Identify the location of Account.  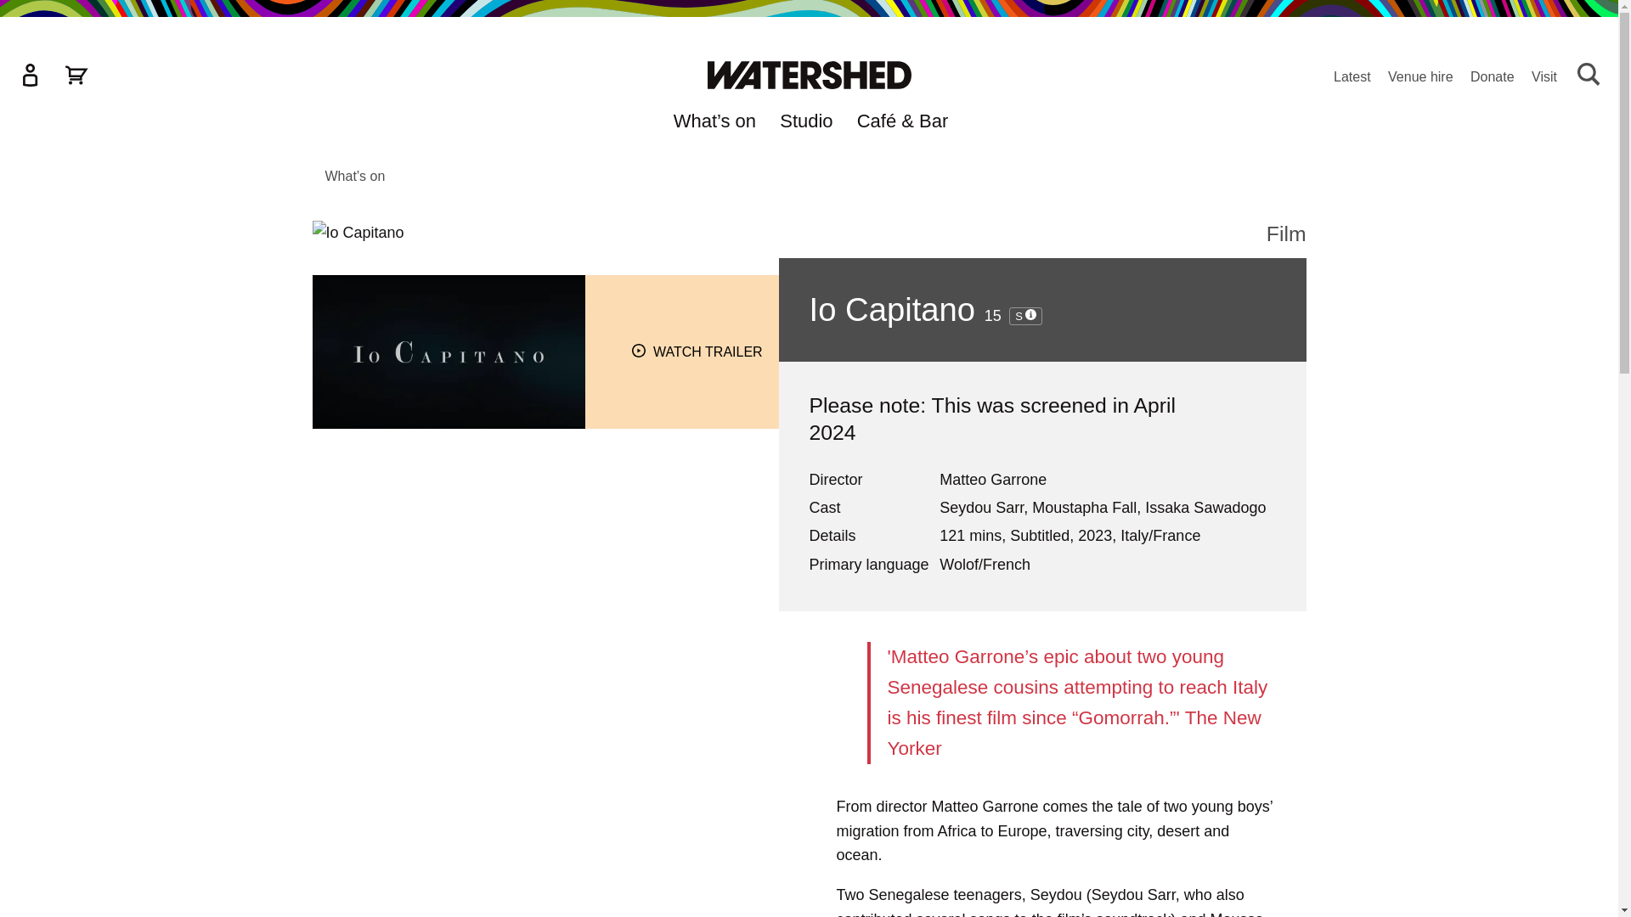
(30, 75).